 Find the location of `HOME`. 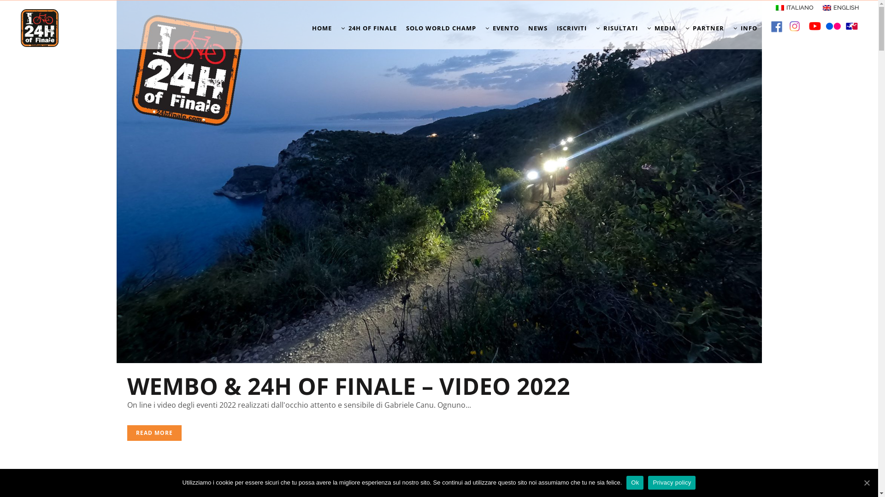

HOME is located at coordinates (322, 28).